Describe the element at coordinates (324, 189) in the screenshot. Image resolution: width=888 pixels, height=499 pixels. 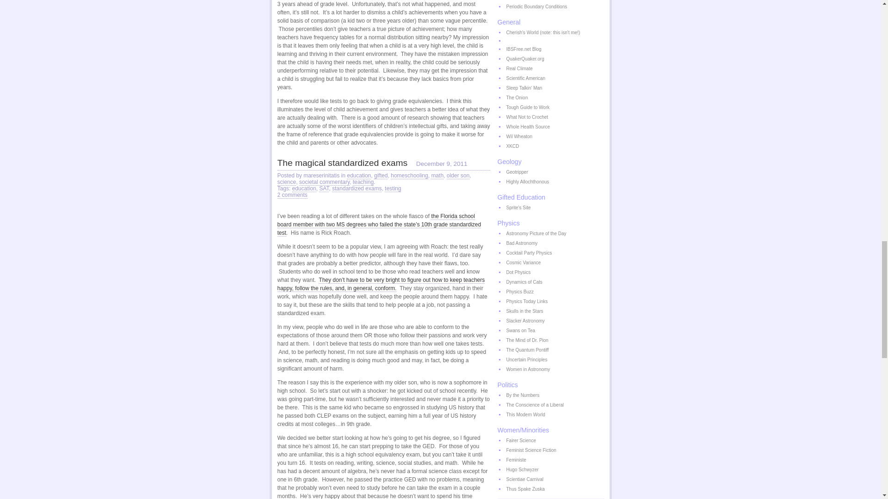
I see `SAT` at that location.